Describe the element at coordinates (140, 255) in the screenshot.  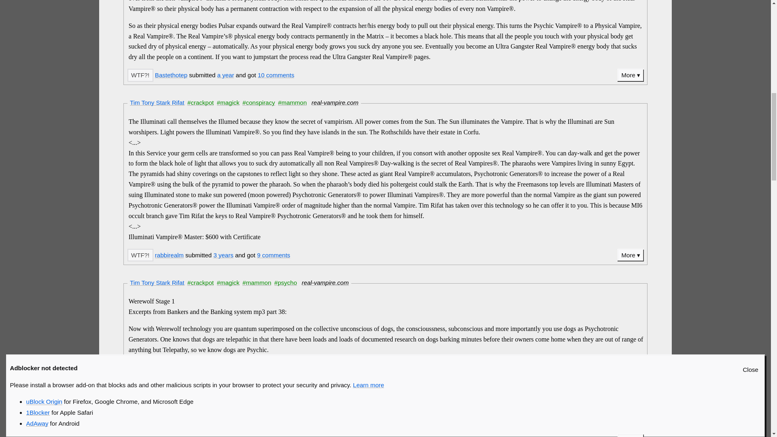
I see `Log in to add star` at that location.